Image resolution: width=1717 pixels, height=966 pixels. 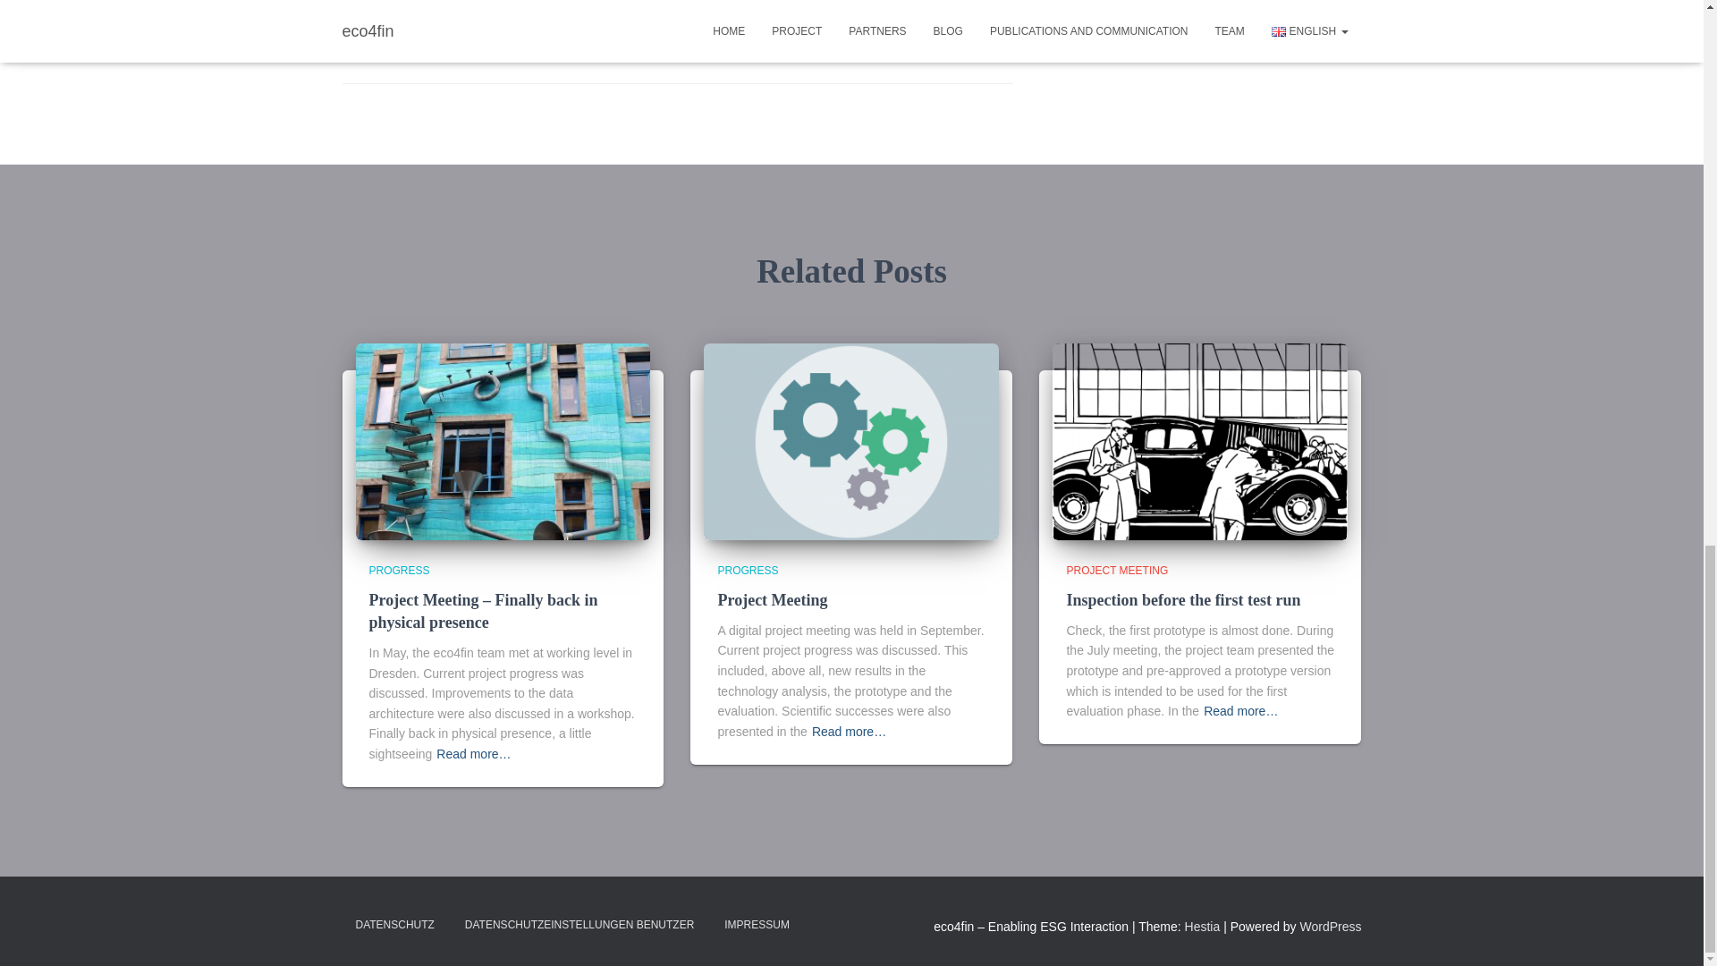 What do you see at coordinates (757, 925) in the screenshot?
I see `IMPRESSUM` at bounding box center [757, 925].